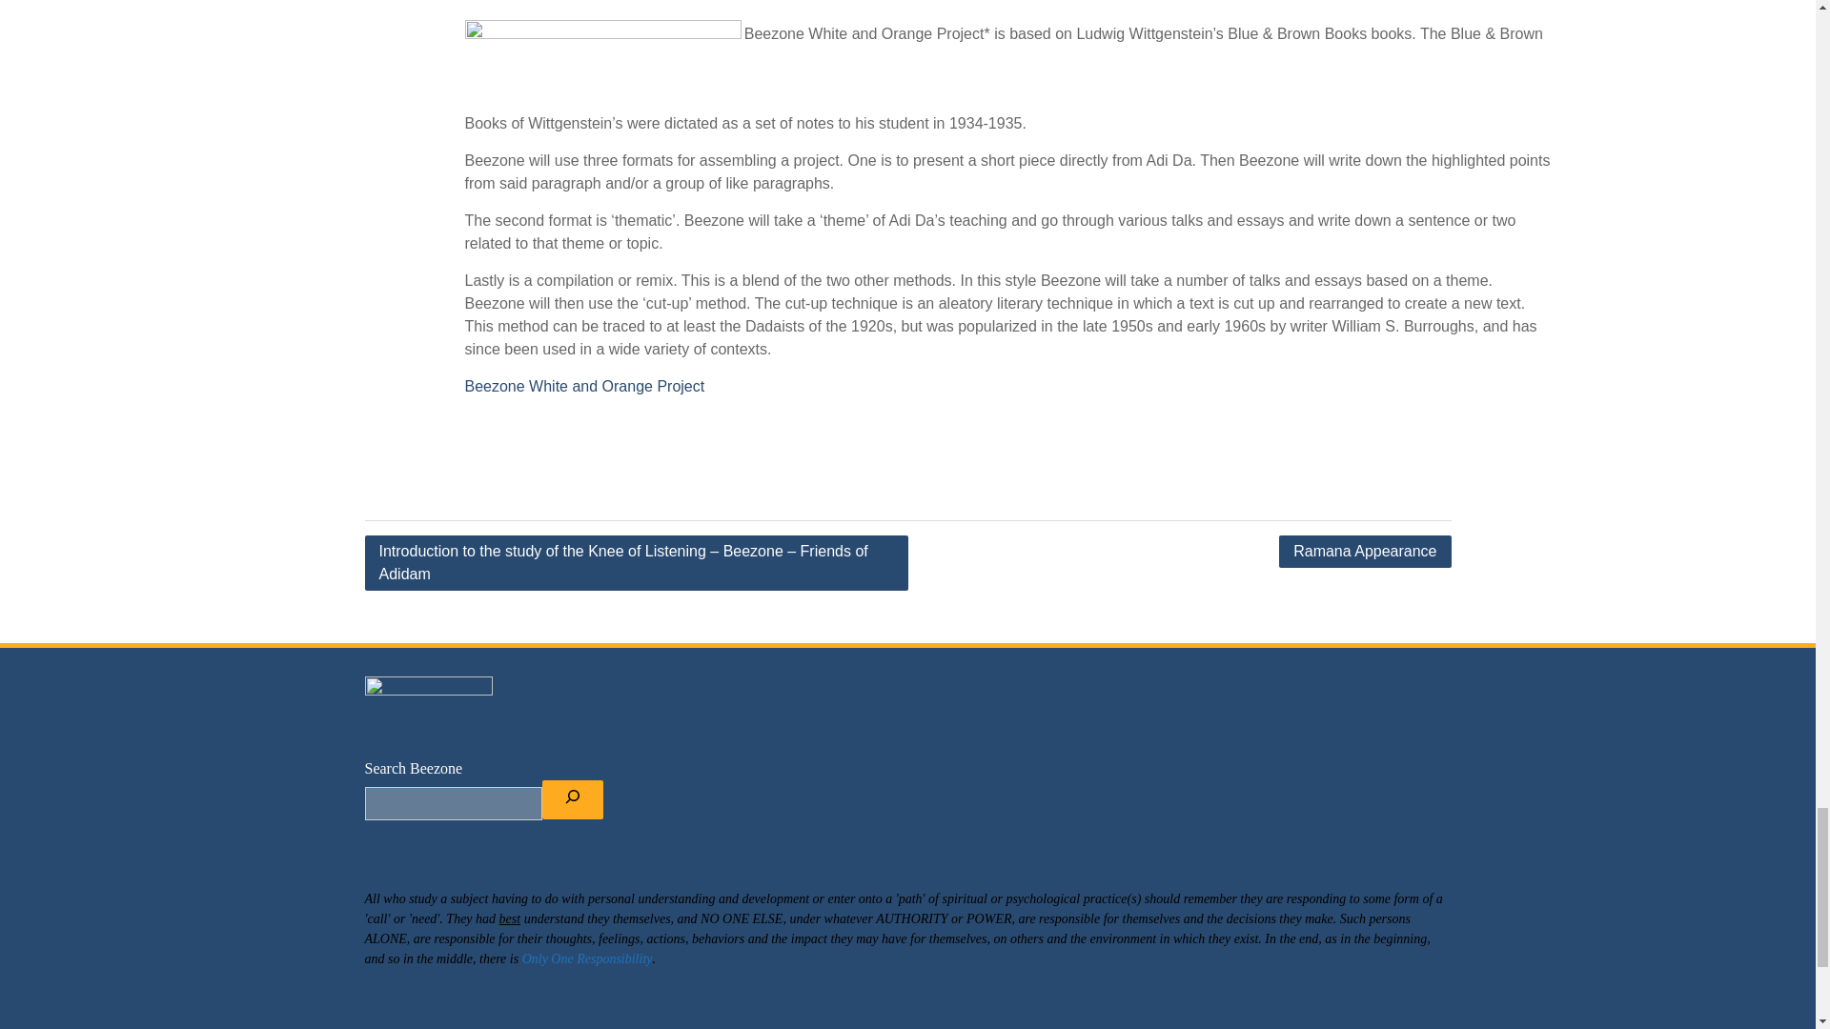  What do you see at coordinates (584, 386) in the screenshot?
I see `Beezone White and Orange Project` at bounding box center [584, 386].